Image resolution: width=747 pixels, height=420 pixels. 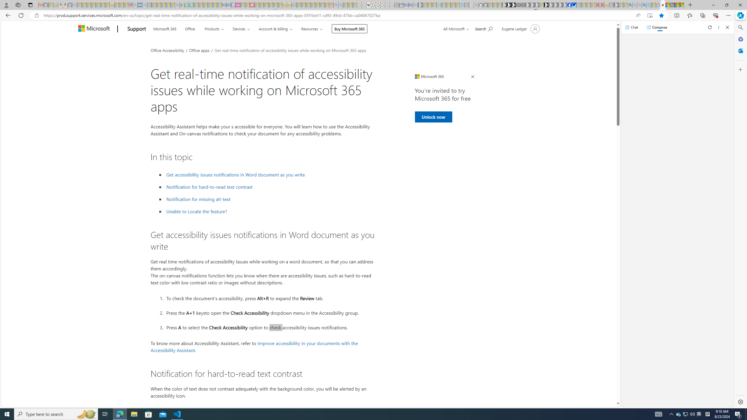 I want to click on Buy Microsoft 365, so click(x=350, y=29).